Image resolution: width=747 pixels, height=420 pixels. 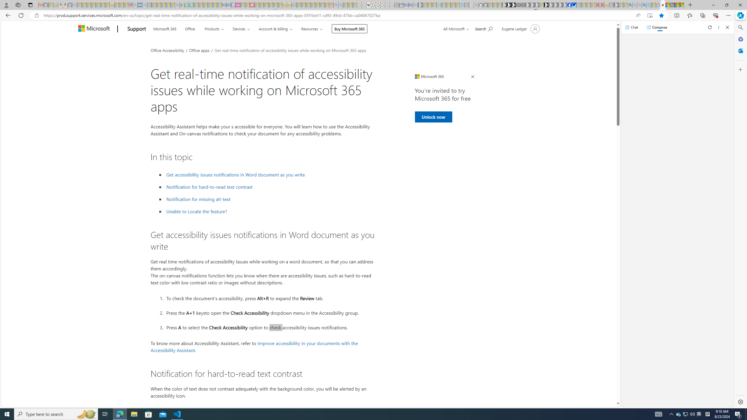 I want to click on Buy Microsoft 365, so click(x=350, y=29).